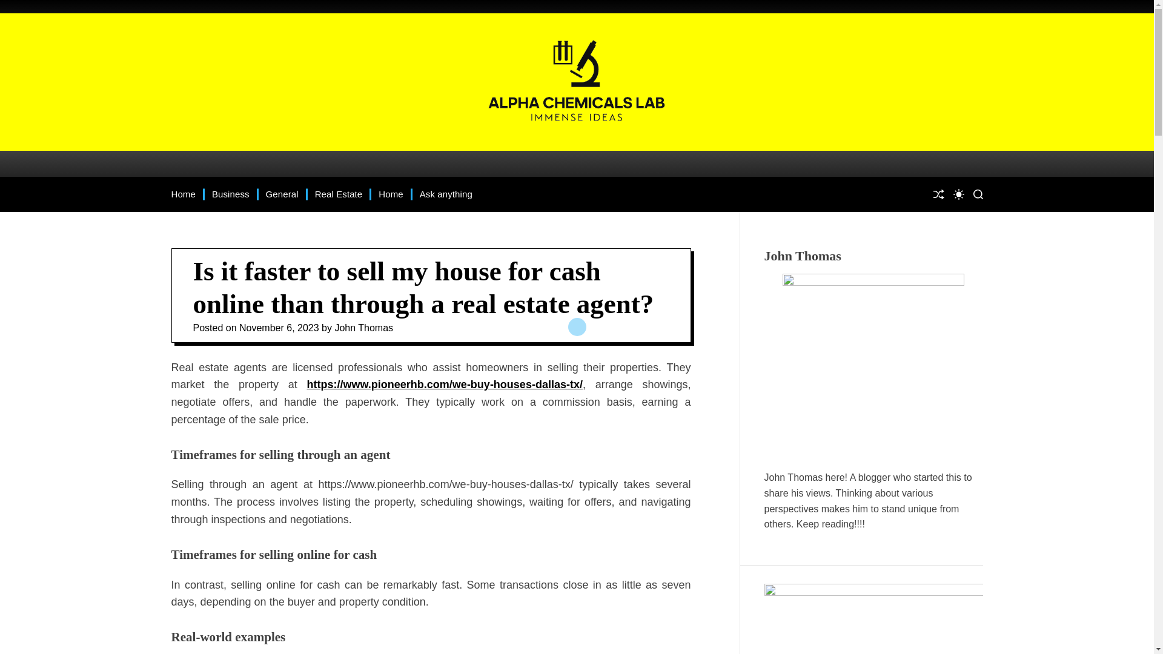 The width and height of the screenshot is (1163, 654). What do you see at coordinates (363, 328) in the screenshot?
I see `John Thomas` at bounding box center [363, 328].